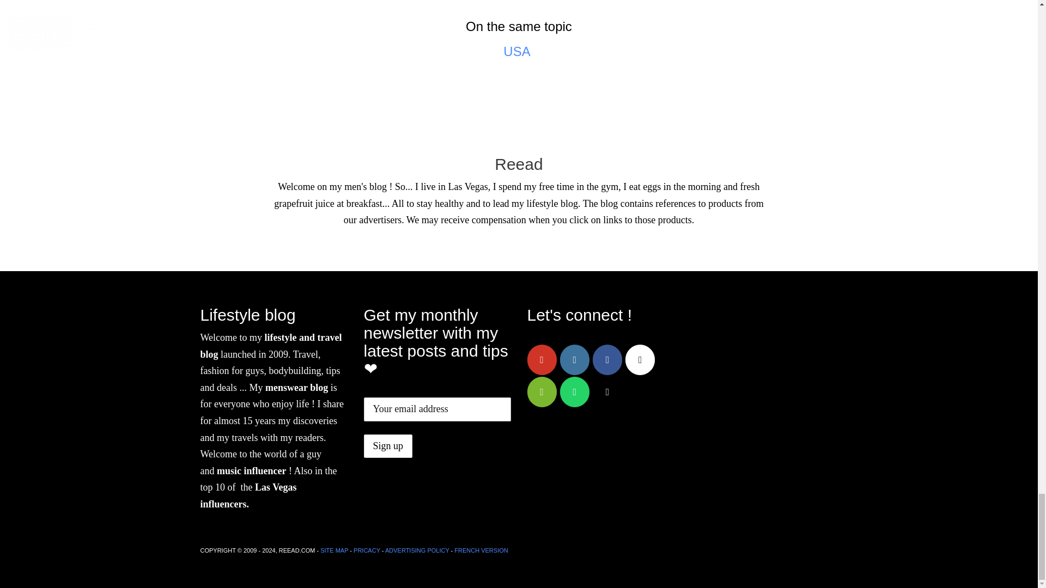 The image size is (1046, 588). I want to click on Reead's blog on X Twitter, so click(640, 359).